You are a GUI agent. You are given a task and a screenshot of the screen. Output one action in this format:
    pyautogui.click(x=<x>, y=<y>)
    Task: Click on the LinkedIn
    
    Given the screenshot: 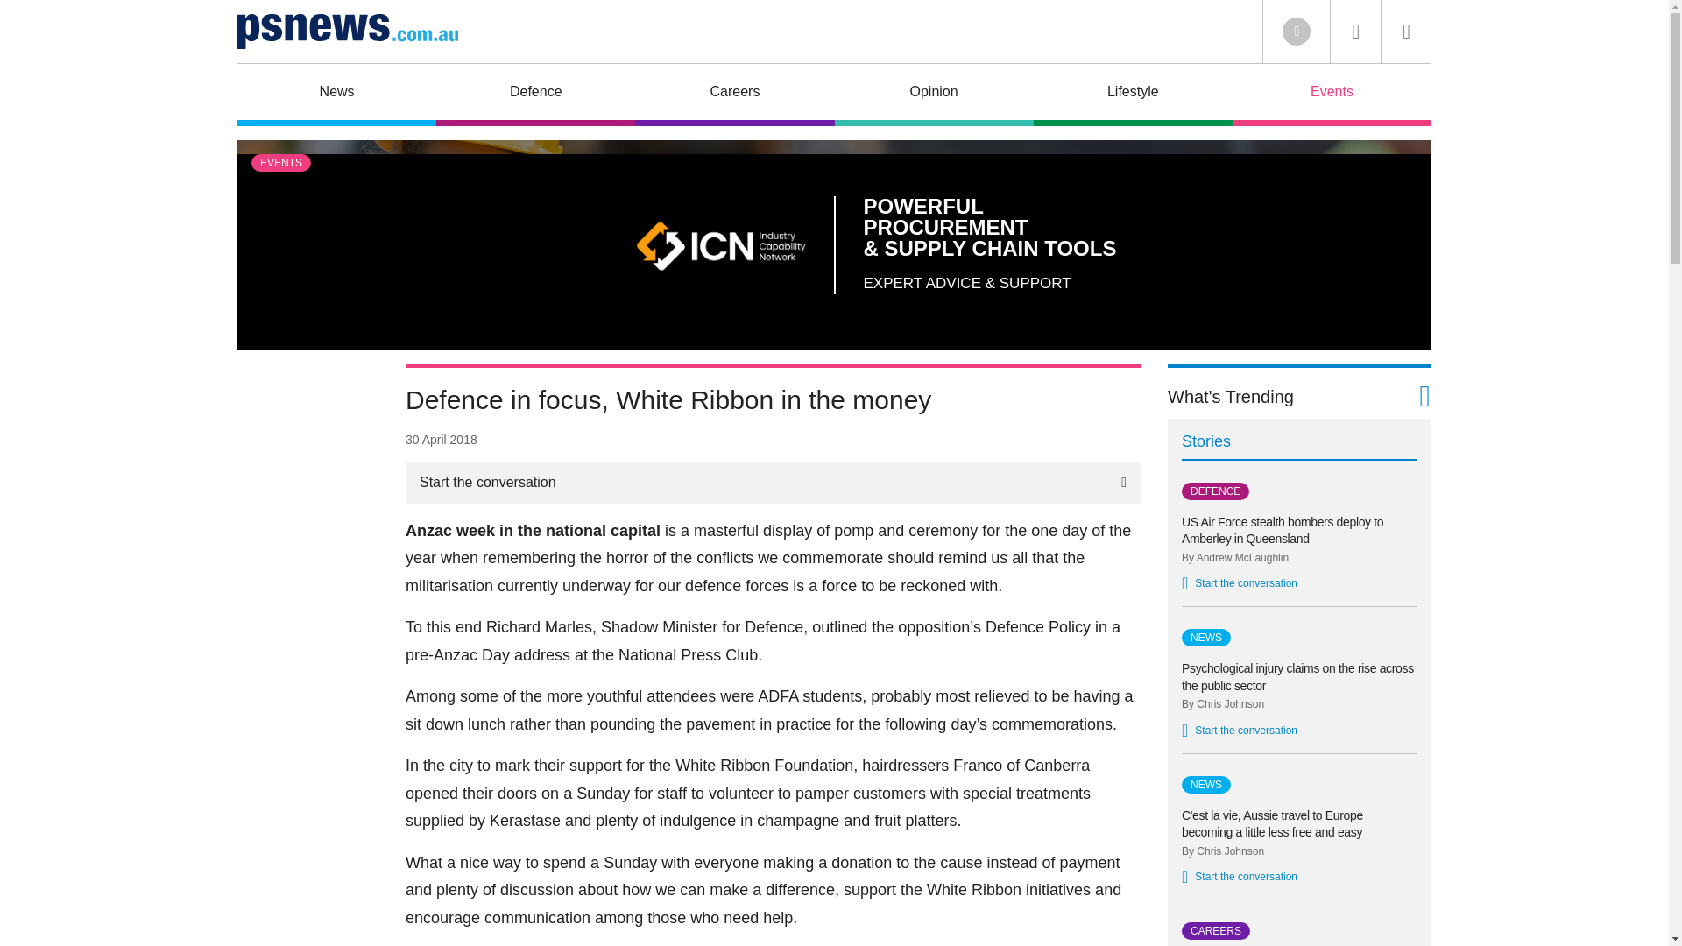 What is the action you would take?
    pyautogui.click(x=1296, y=32)
    